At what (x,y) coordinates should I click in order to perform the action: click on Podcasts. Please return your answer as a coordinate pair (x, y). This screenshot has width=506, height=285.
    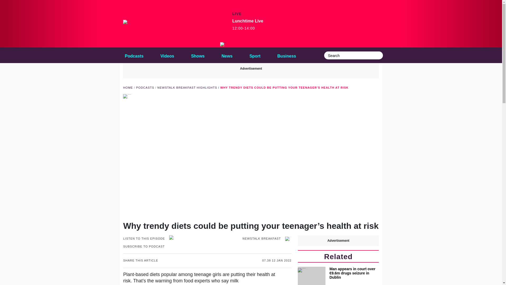
    Looking at the image, I should click on (227, 55).